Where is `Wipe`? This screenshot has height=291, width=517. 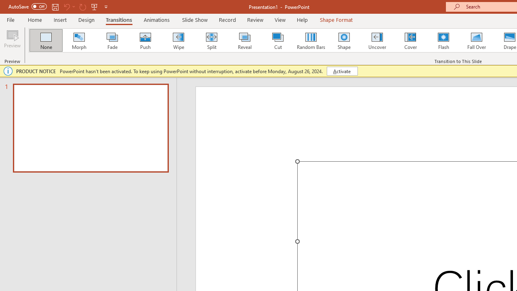 Wipe is located at coordinates (178, 40).